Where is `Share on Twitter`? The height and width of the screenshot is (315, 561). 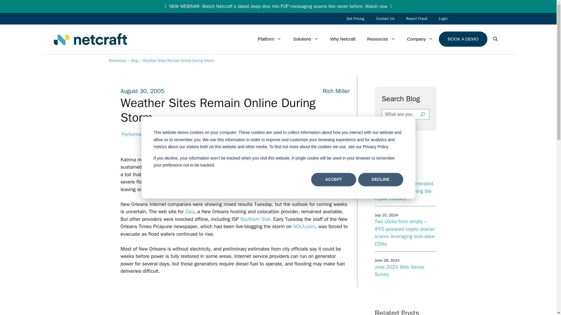 Share on Twitter is located at coordinates (311, 138).